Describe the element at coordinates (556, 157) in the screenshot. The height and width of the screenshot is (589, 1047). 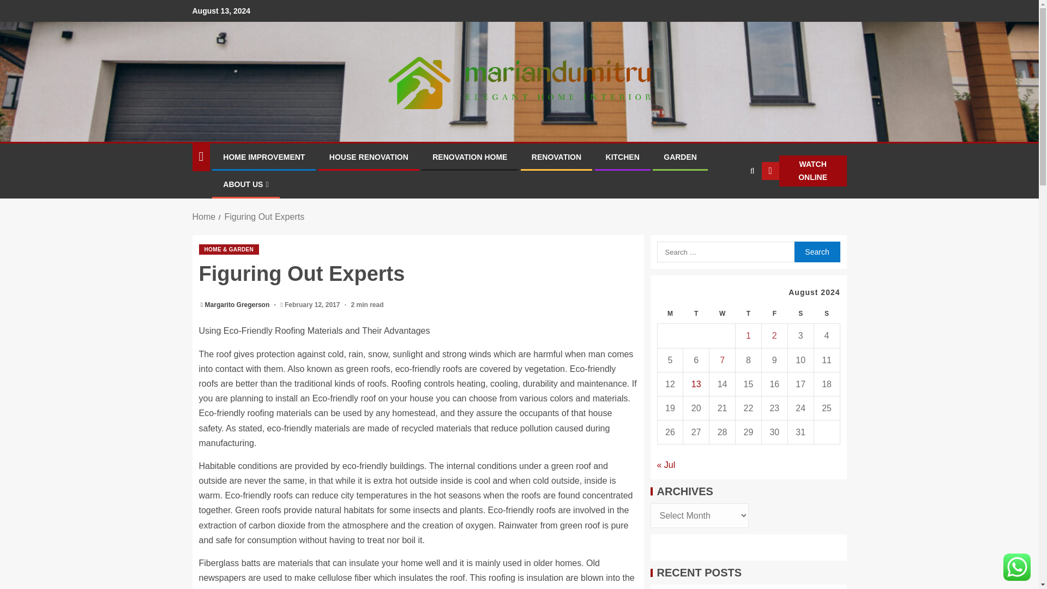
I see `RENOVATION` at that location.